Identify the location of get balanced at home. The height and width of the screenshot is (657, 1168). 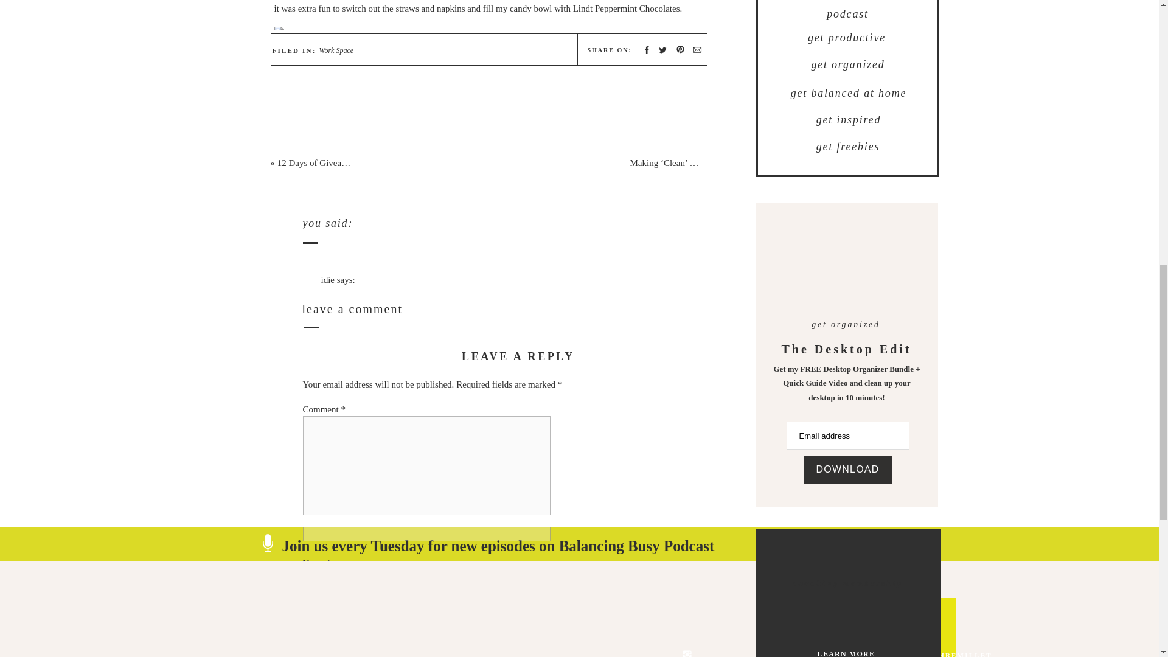
(849, 94).